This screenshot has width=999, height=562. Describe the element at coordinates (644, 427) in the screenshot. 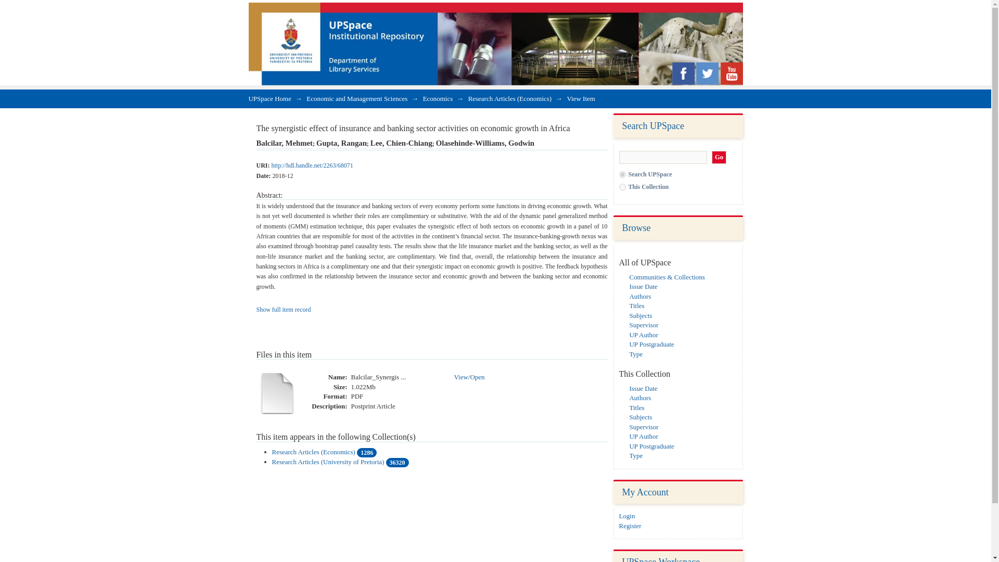

I see `Supervisor` at that location.